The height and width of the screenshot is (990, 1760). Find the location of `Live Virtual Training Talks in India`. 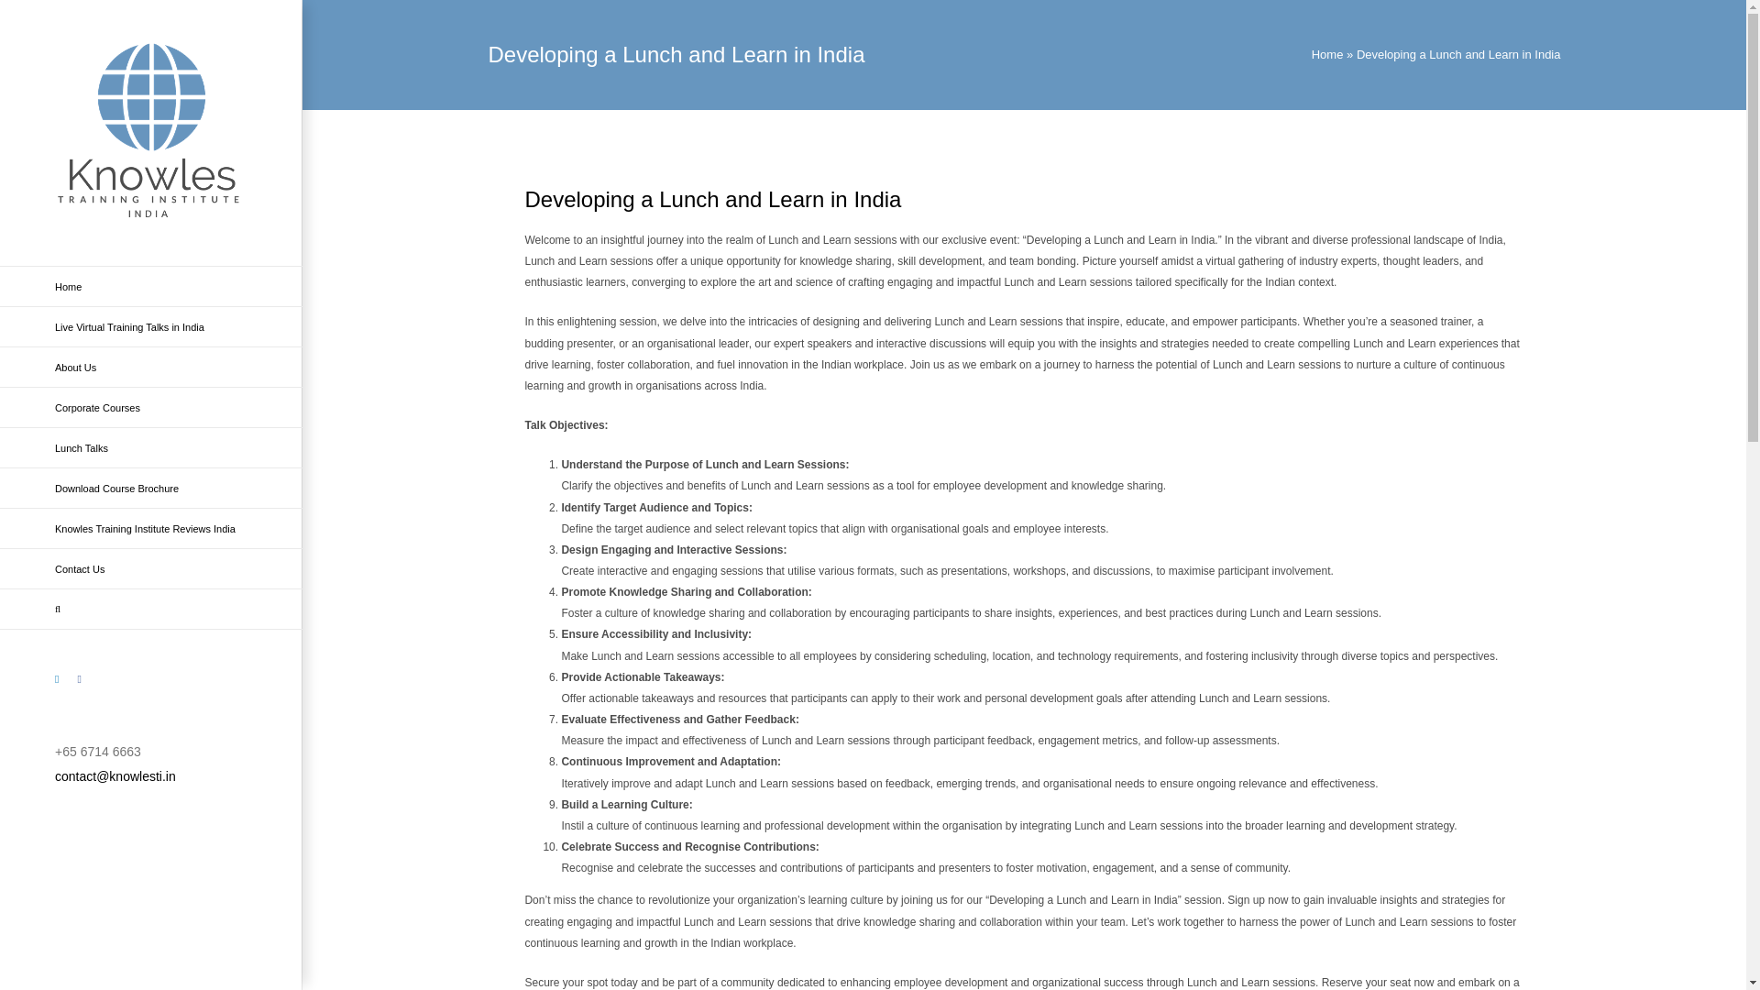

Live Virtual Training Talks in India is located at coordinates (151, 326).